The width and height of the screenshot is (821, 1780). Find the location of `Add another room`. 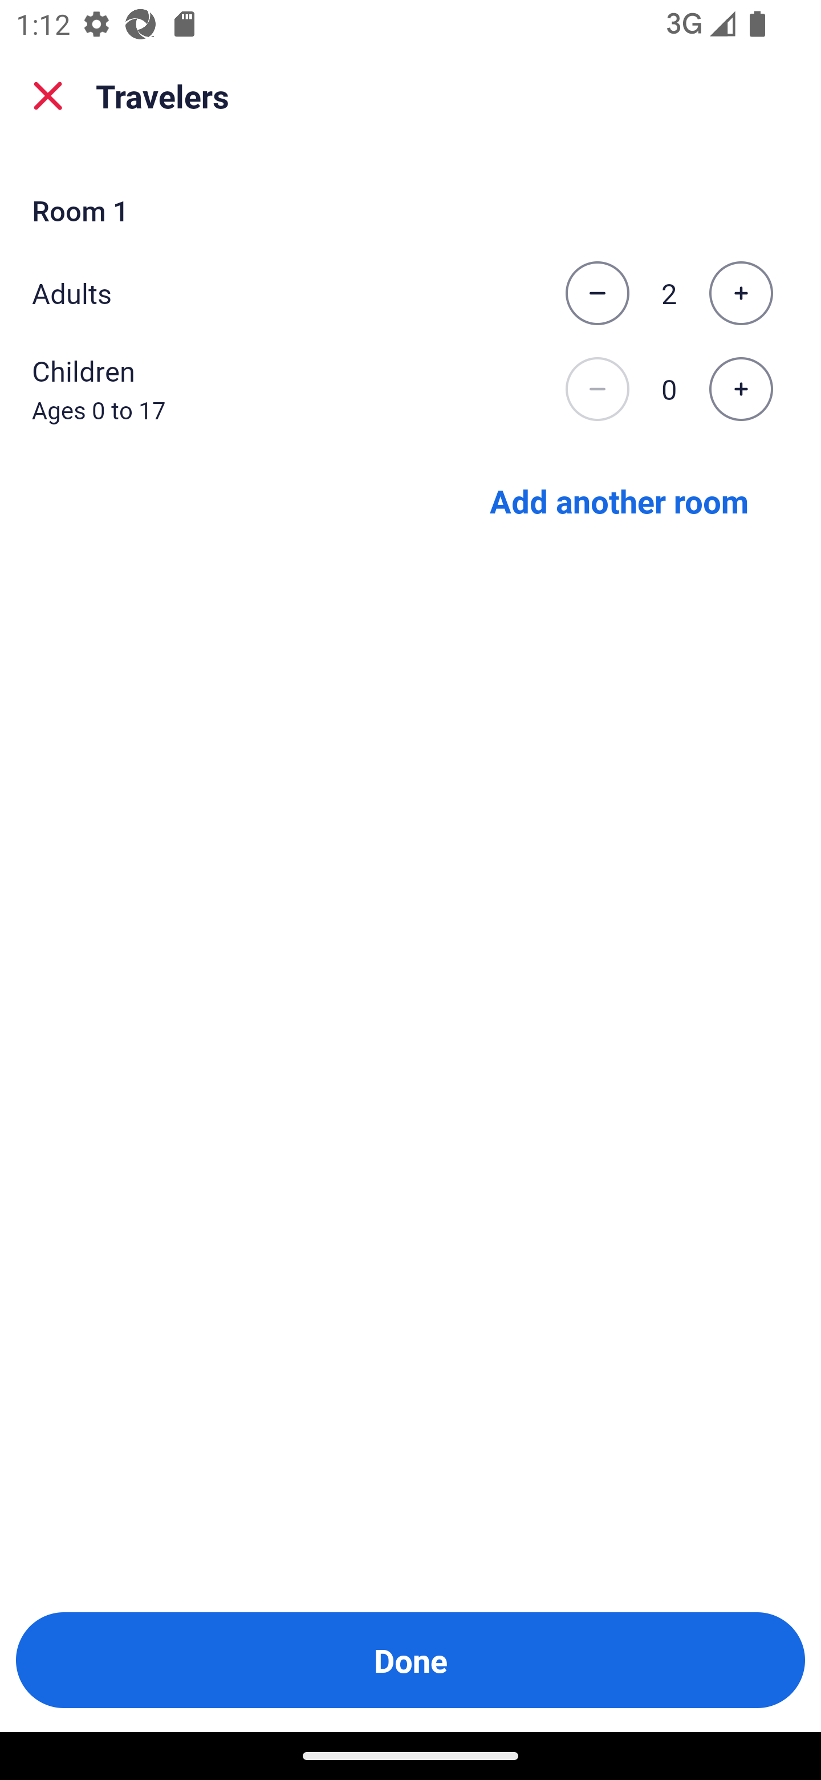

Add another room is located at coordinates (619, 500).